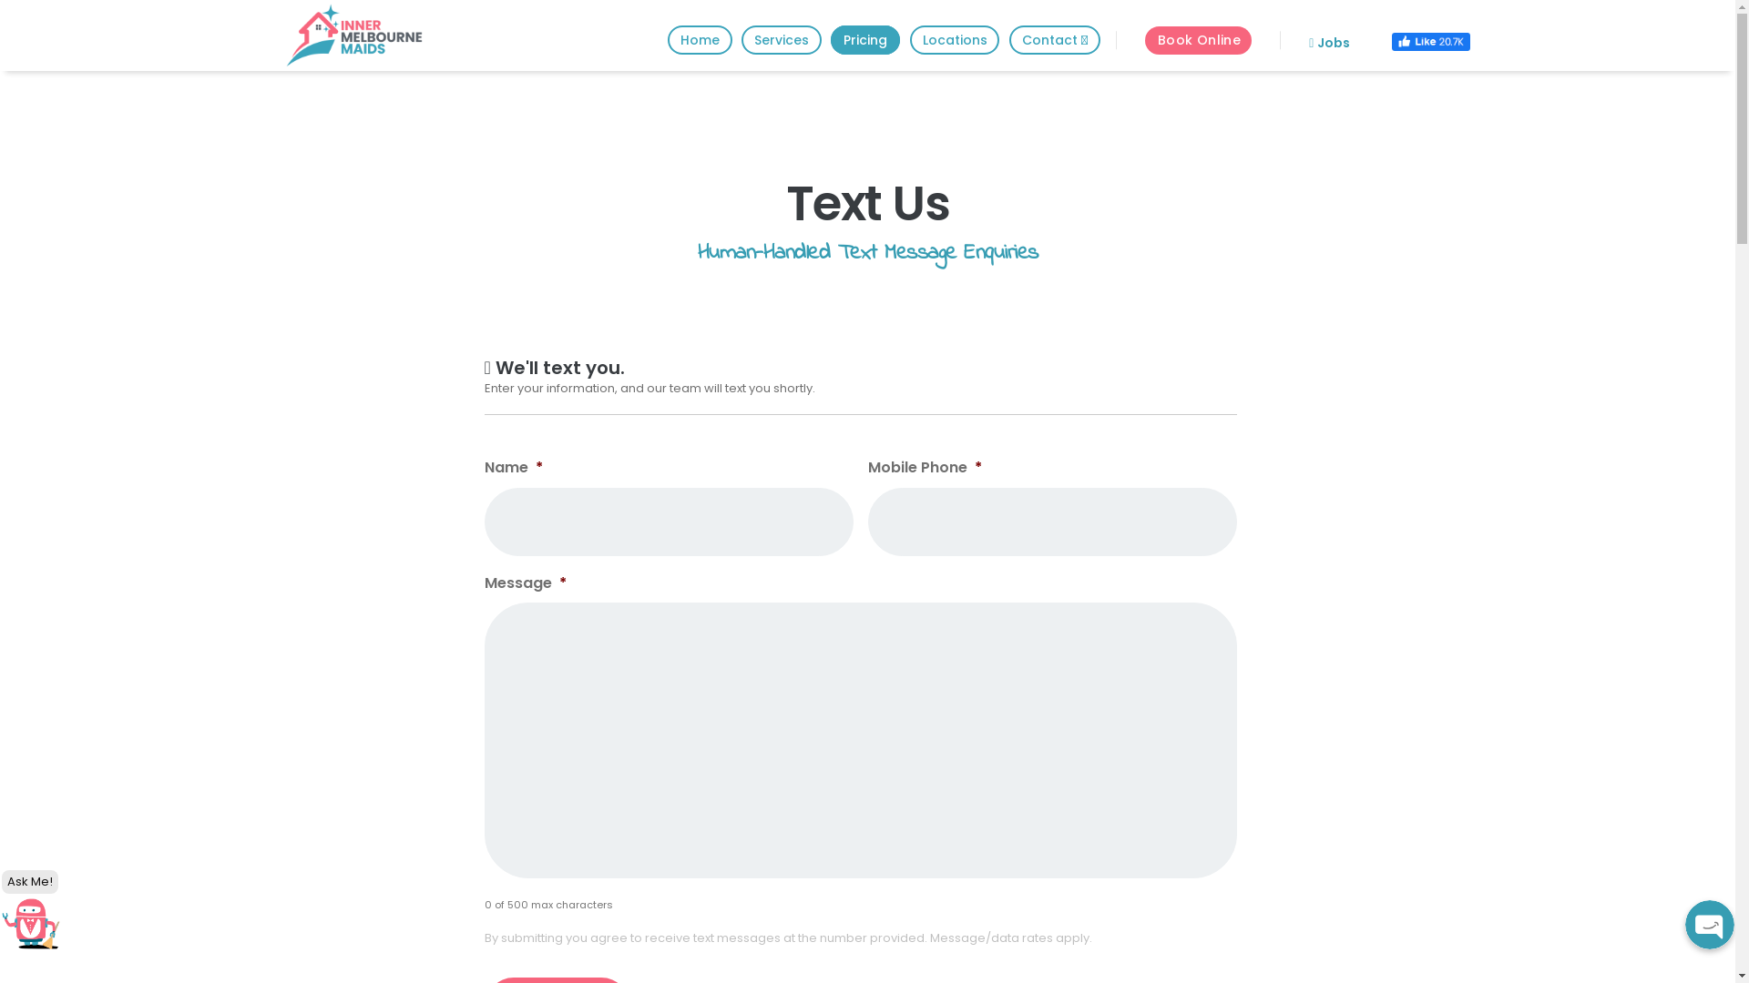 The height and width of the screenshot is (983, 1749). What do you see at coordinates (700, 40) in the screenshot?
I see `Home` at bounding box center [700, 40].